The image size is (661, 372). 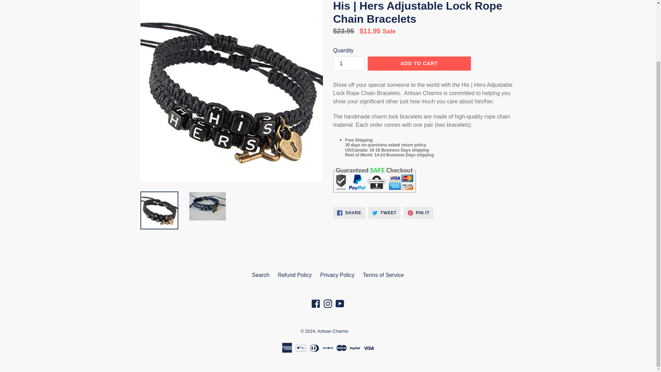 What do you see at coordinates (419, 64) in the screenshot?
I see `Share on Facebook` at bounding box center [419, 64].